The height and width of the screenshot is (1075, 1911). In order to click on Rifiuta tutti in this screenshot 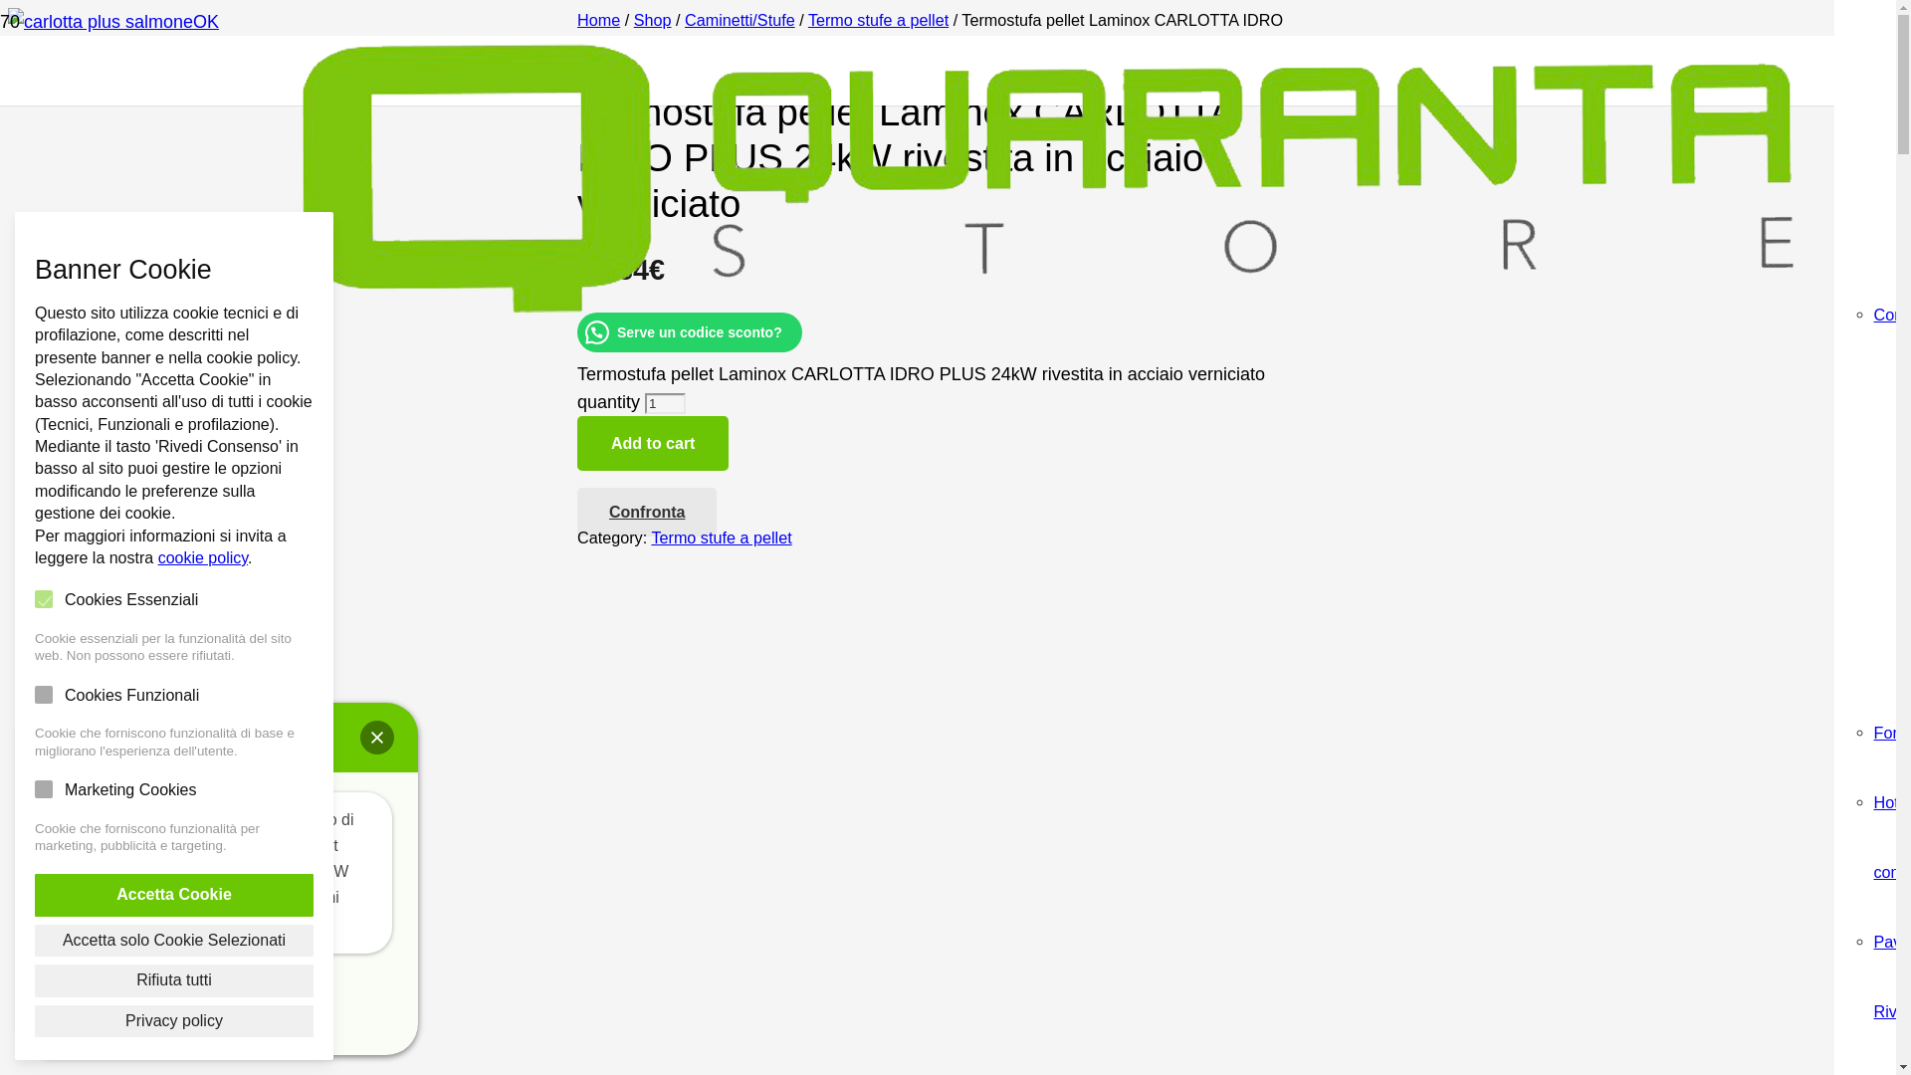, I will do `click(174, 980)`.